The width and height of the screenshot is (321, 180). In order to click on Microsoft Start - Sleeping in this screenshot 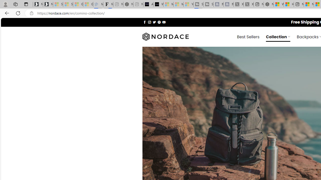, I will do `click(178, 4)`.